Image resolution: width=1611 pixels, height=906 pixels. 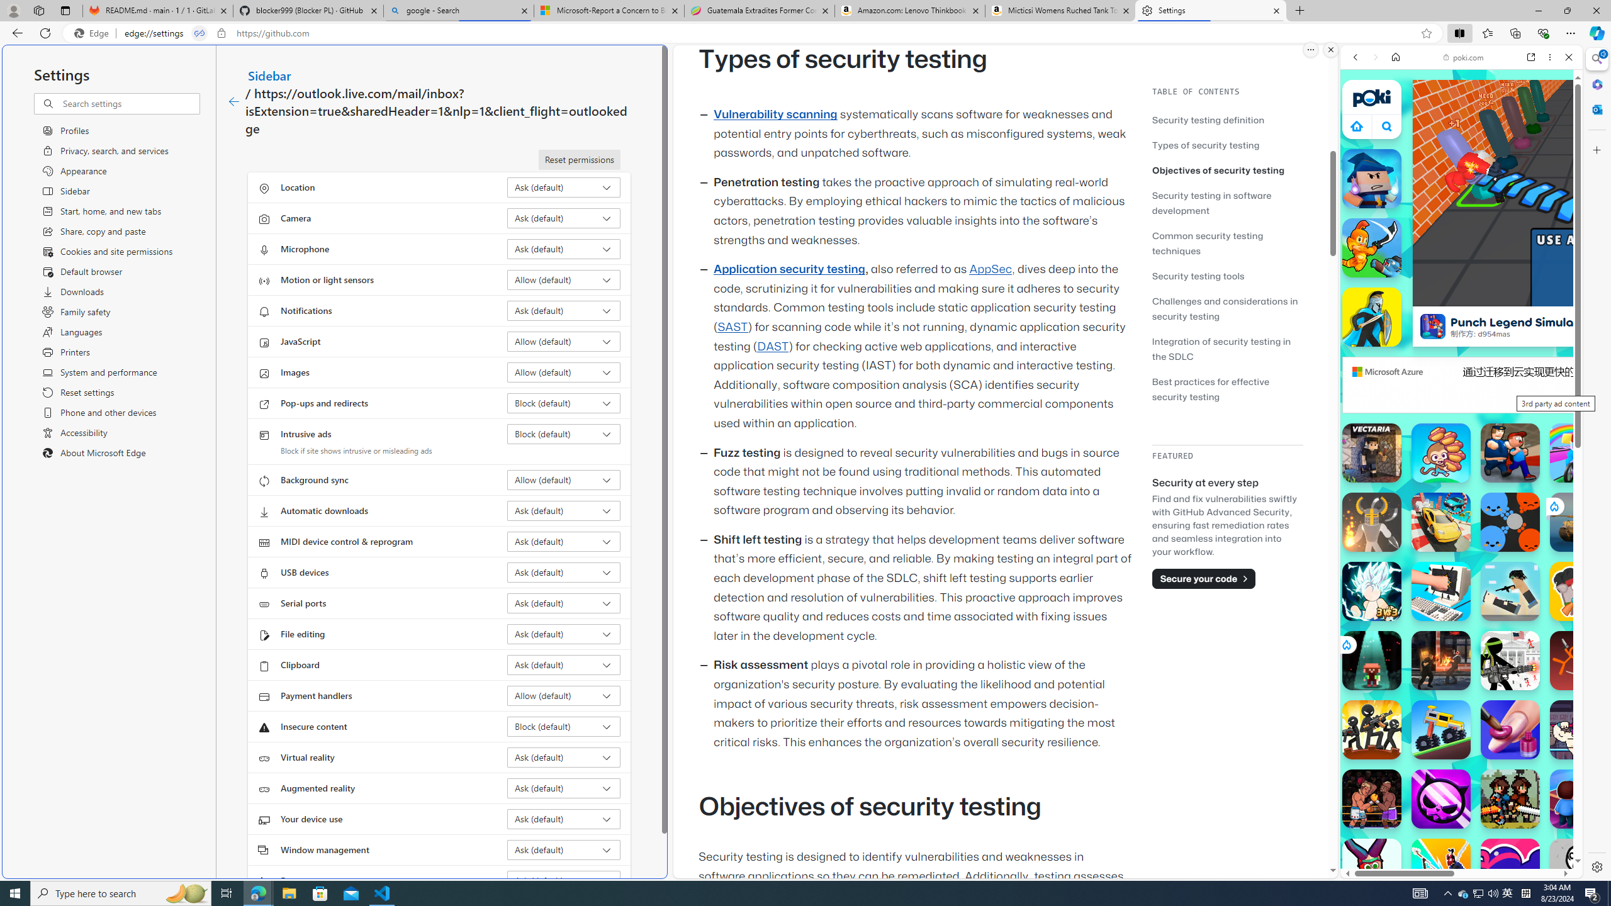 What do you see at coordinates (1398, 607) in the screenshot?
I see `Hills of Steel Hills of Steel poki.com` at bounding box center [1398, 607].